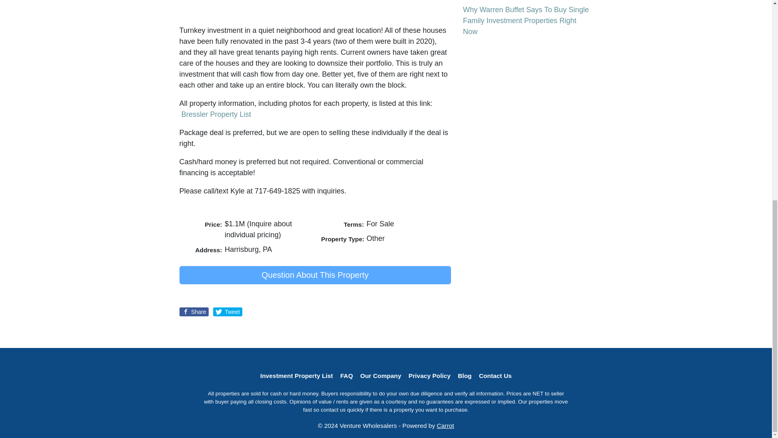  Describe the element at coordinates (296, 376) in the screenshot. I see `Investment Property List` at that location.